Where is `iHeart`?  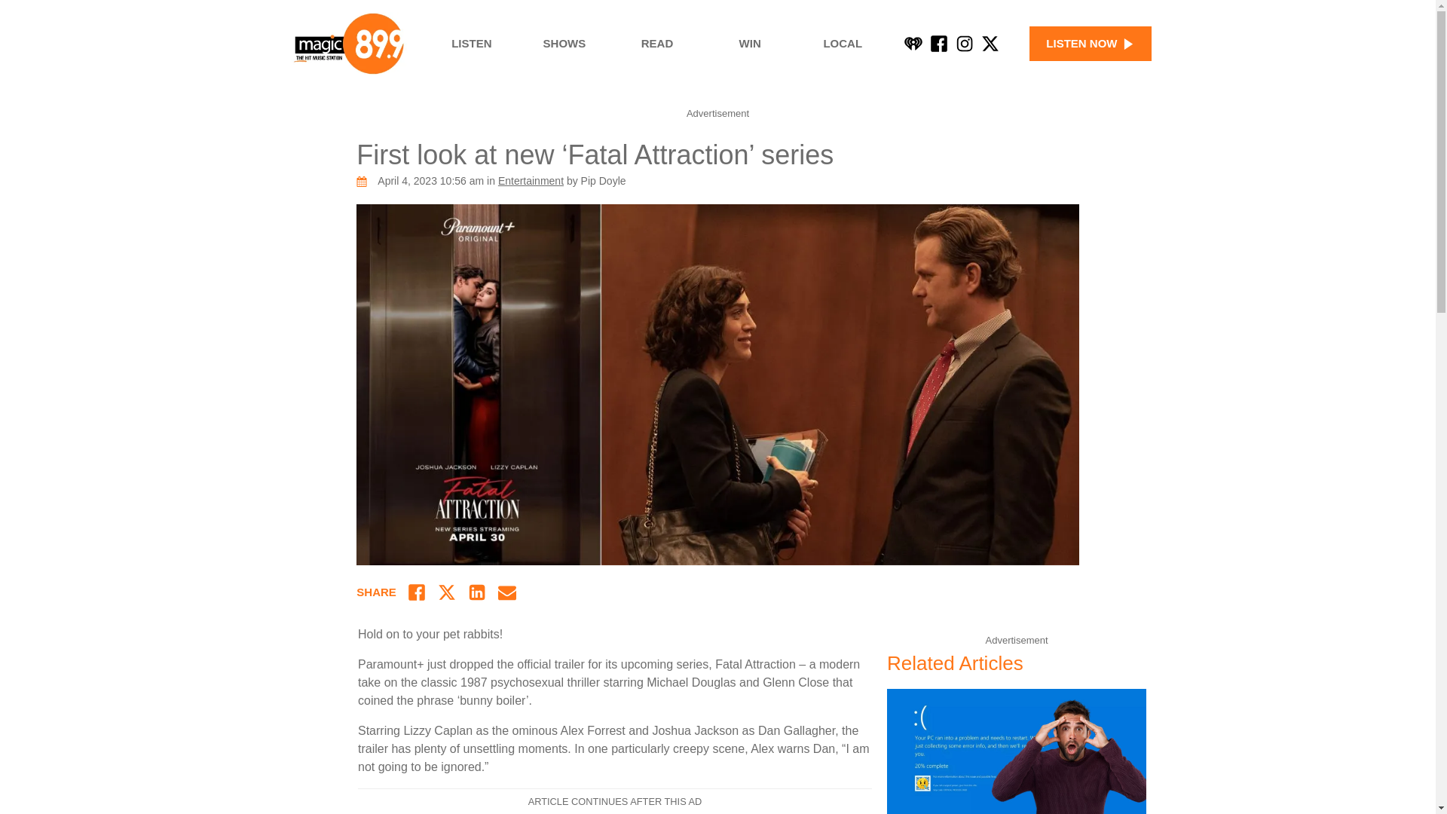 iHeart is located at coordinates (913, 44).